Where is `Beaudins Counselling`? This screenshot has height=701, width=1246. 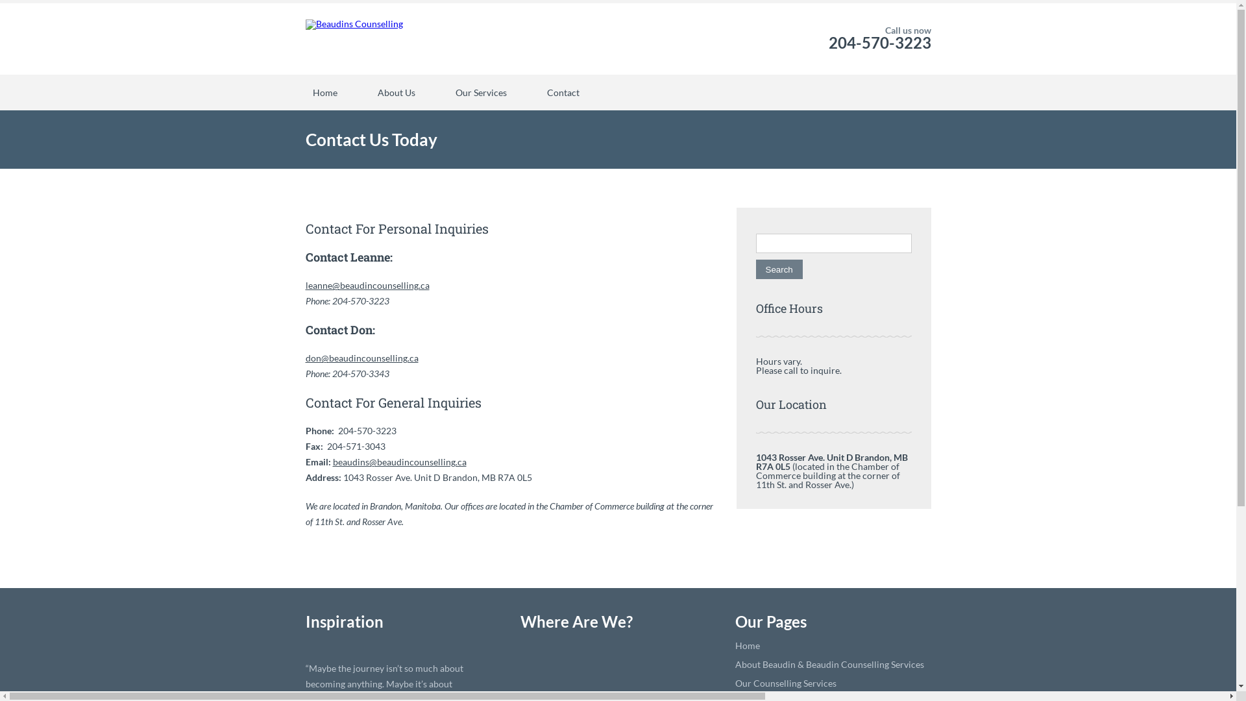
Beaudins Counselling is located at coordinates (354, 25).